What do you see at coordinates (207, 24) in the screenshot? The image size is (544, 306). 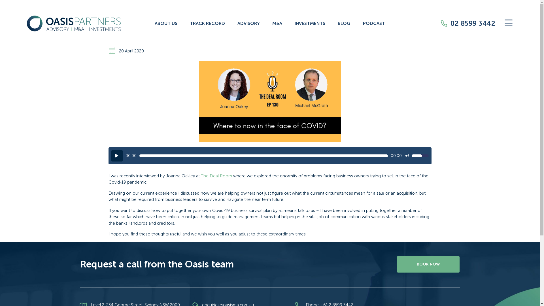 I see `TRACK RECORD` at bounding box center [207, 24].